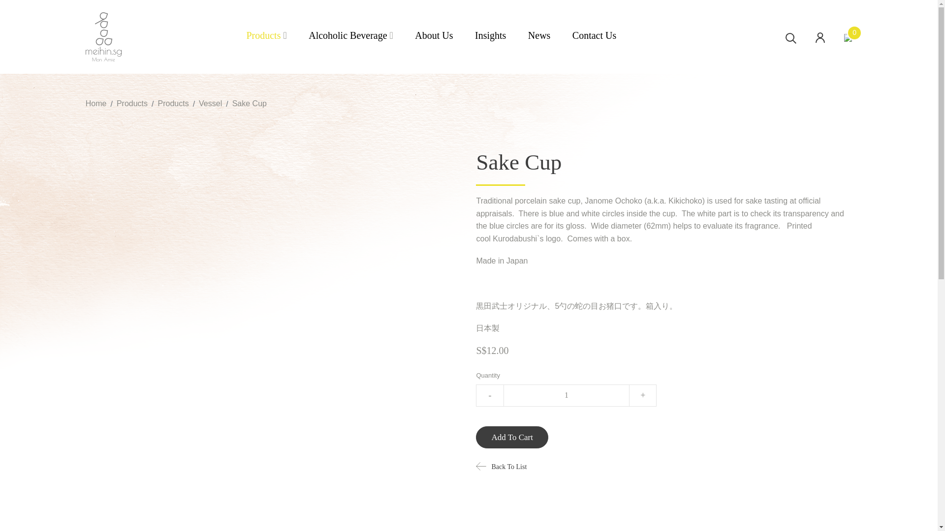  Describe the element at coordinates (210, 103) in the screenshot. I see `Vessel` at that location.